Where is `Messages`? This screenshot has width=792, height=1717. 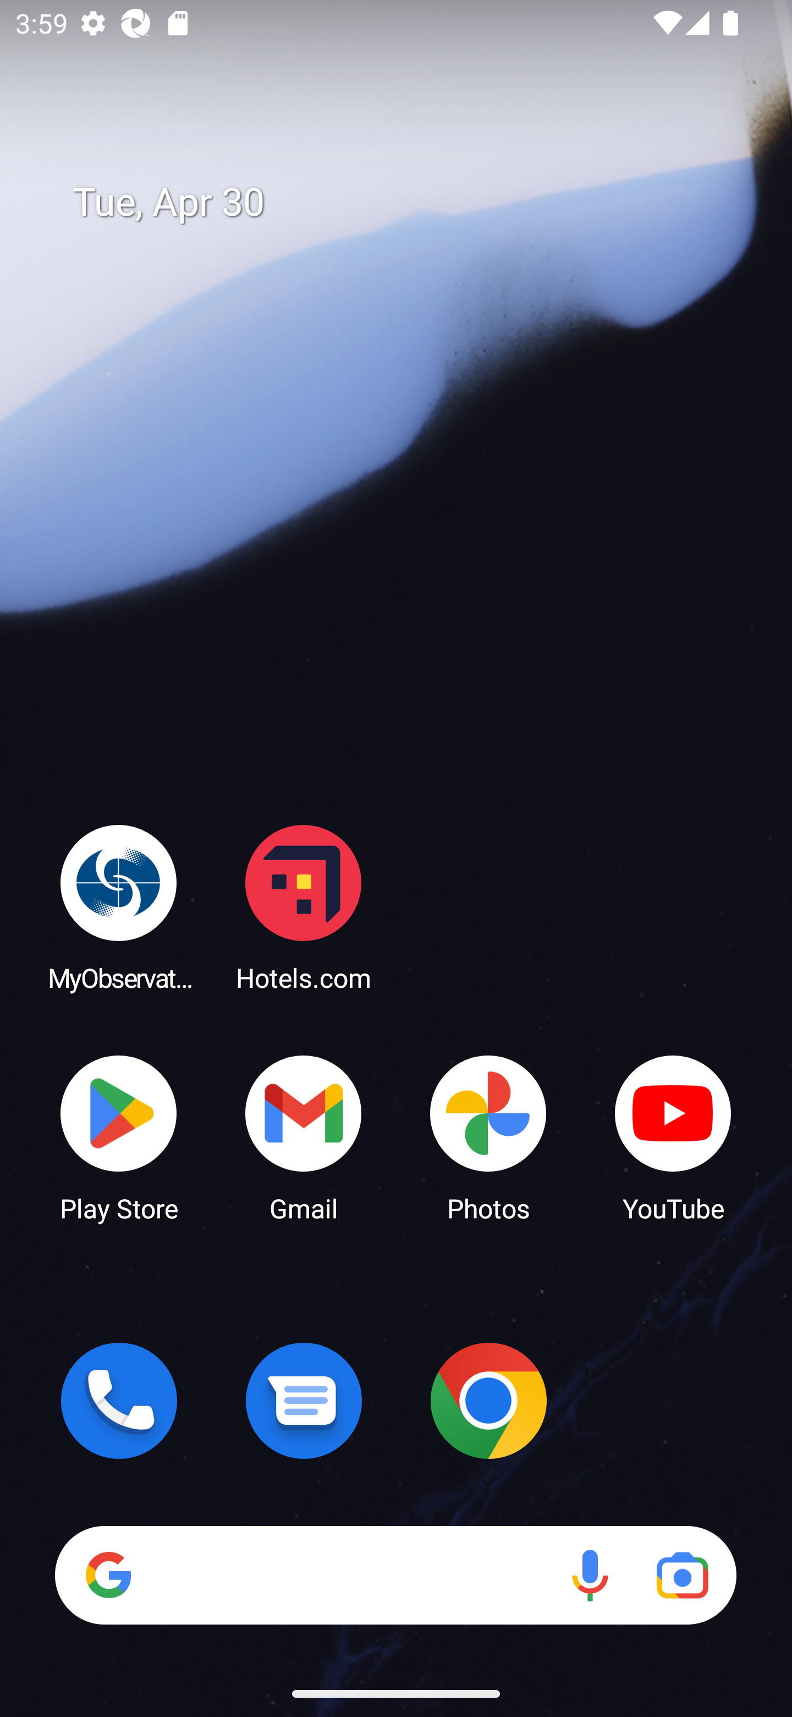 Messages is located at coordinates (304, 1401).